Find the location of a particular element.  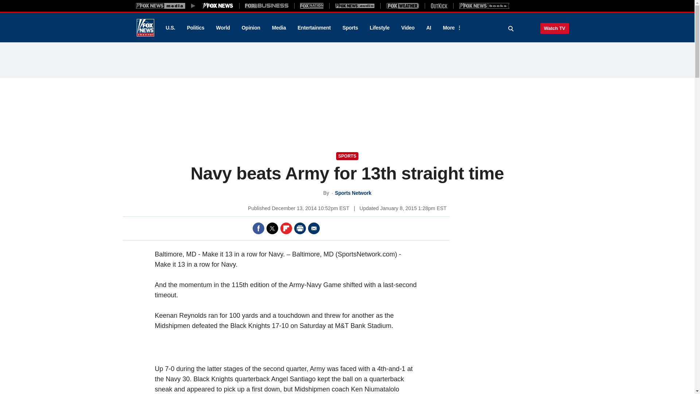

Politics is located at coordinates (196, 28).